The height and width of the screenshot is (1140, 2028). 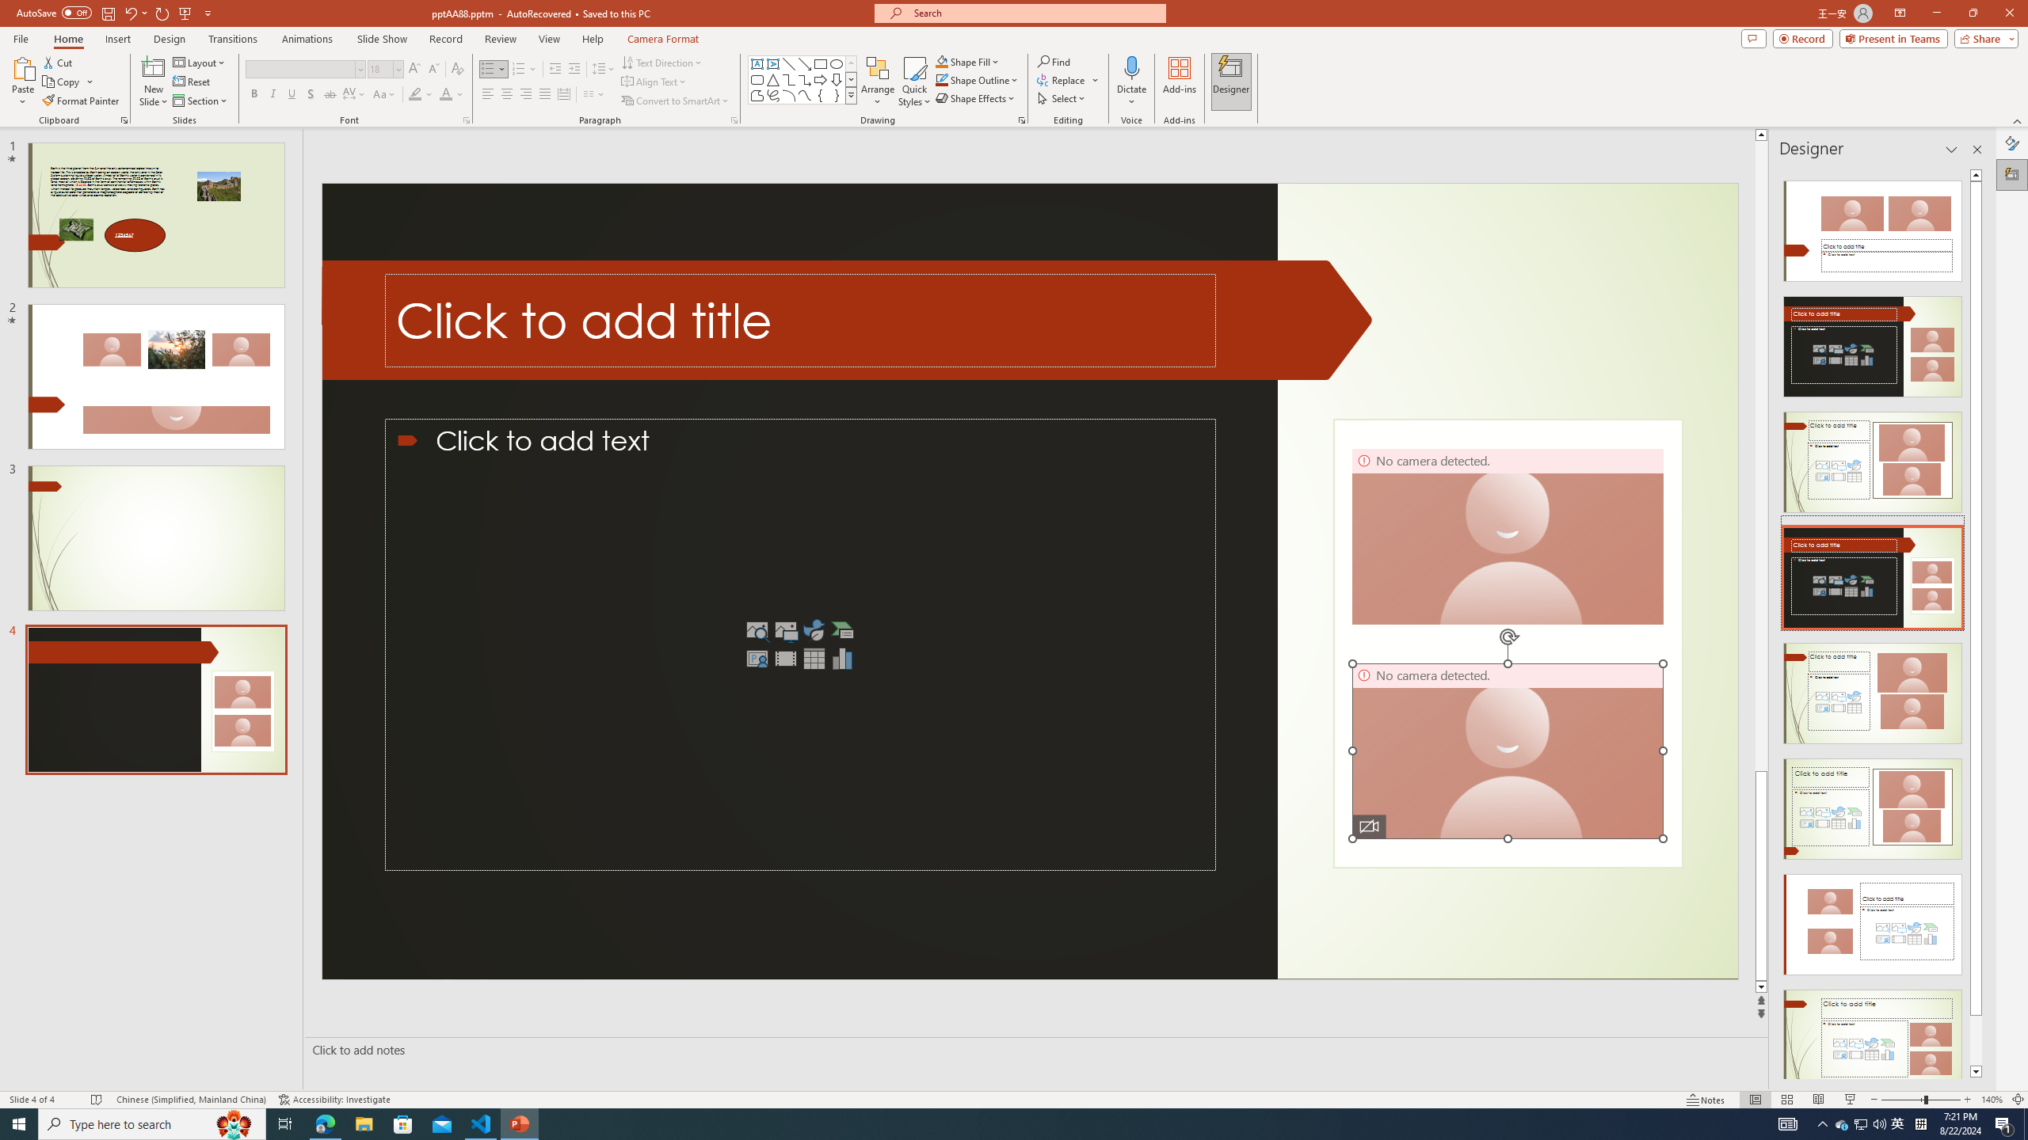 What do you see at coordinates (1976, 623) in the screenshot?
I see `Class: NetUIScrollBar` at bounding box center [1976, 623].